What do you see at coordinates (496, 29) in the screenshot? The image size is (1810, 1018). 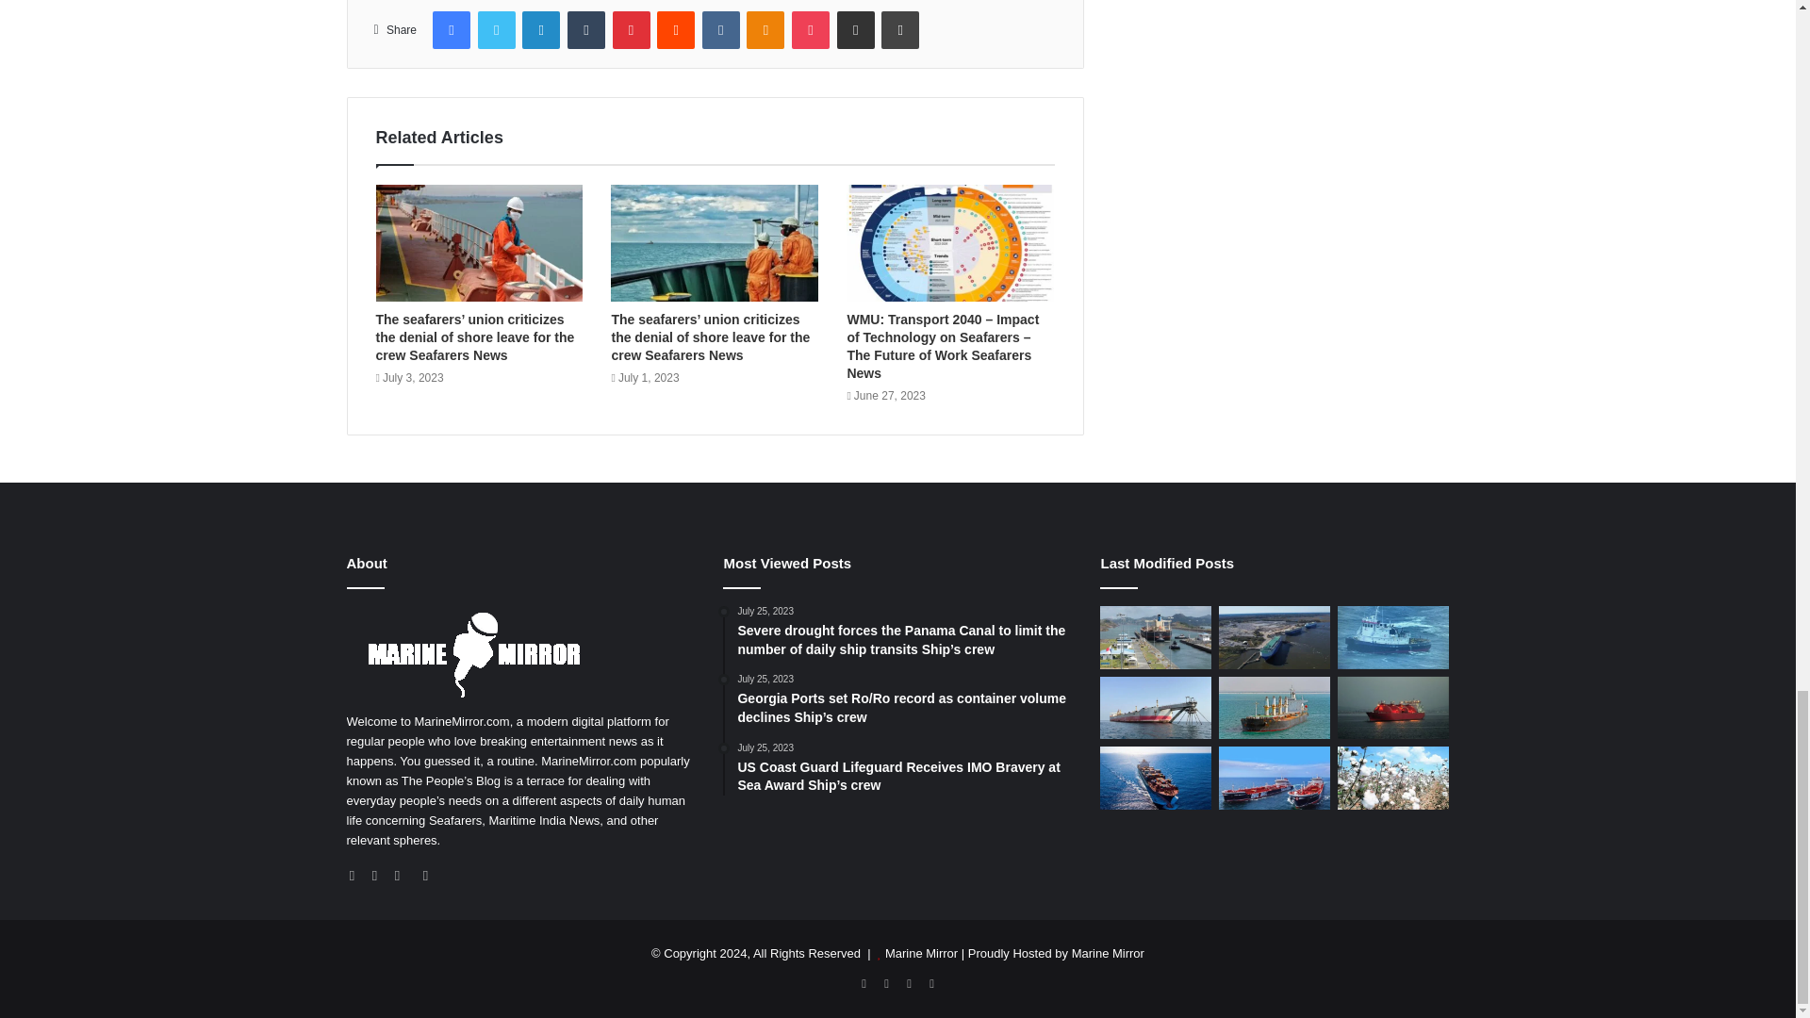 I see `Twitter` at bounding box center [496, 29].